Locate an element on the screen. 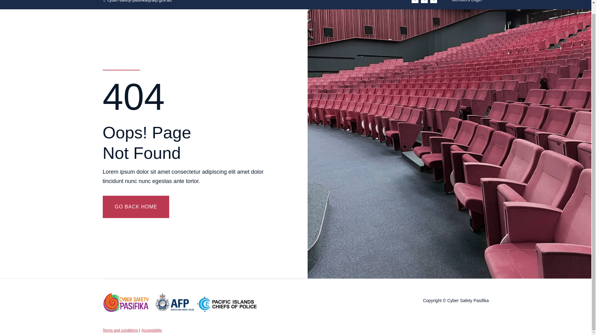 The height and width of the screenshot is (335, 596). GO BACK HOME is located at coordinates (136, 207).